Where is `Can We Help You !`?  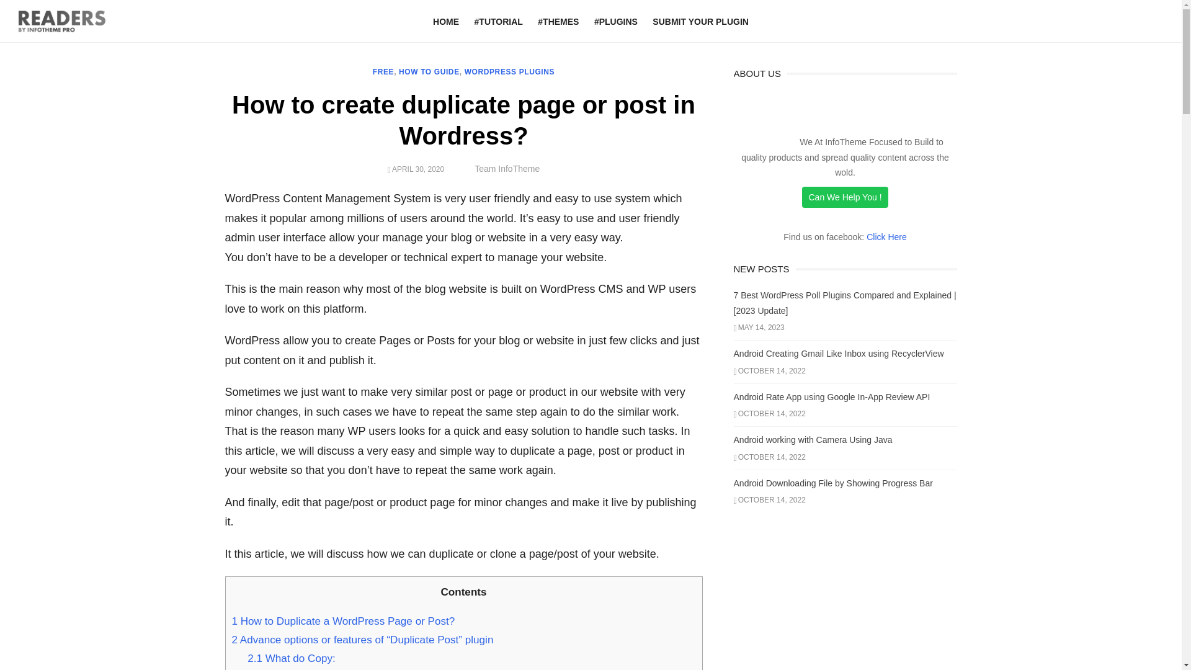
Can We Help You ! is located at coordinates (844, 197).